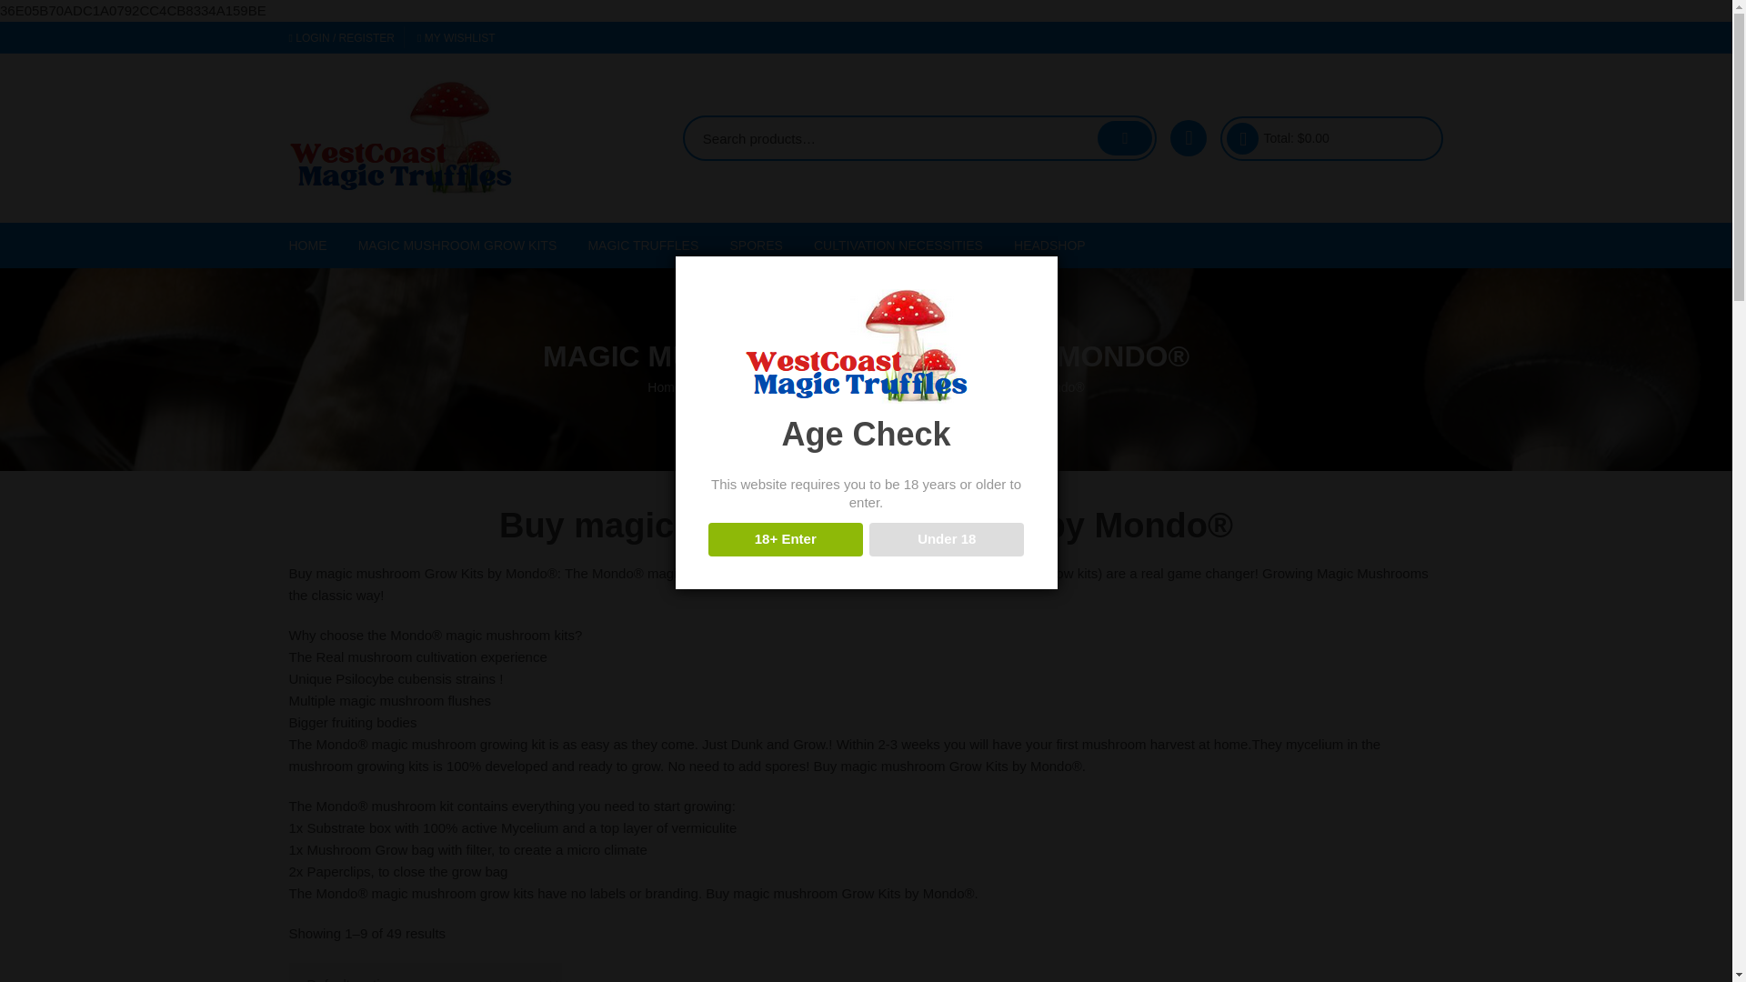  Describe the element at coordinates (315, 245) in the screenshot. I see `HOME` at that location.